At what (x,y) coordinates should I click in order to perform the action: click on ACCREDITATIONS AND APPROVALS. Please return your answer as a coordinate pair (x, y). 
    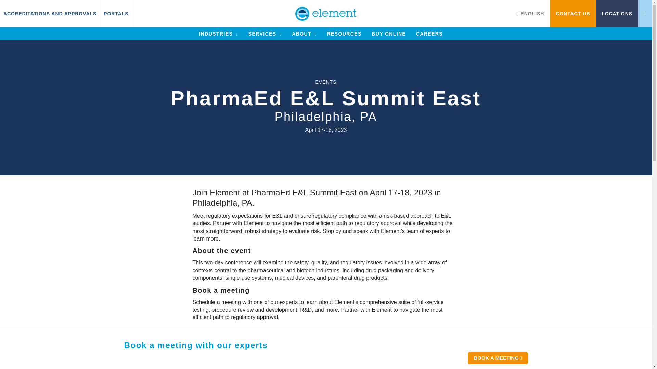
    Looking at the image, I should click on (50, 14).